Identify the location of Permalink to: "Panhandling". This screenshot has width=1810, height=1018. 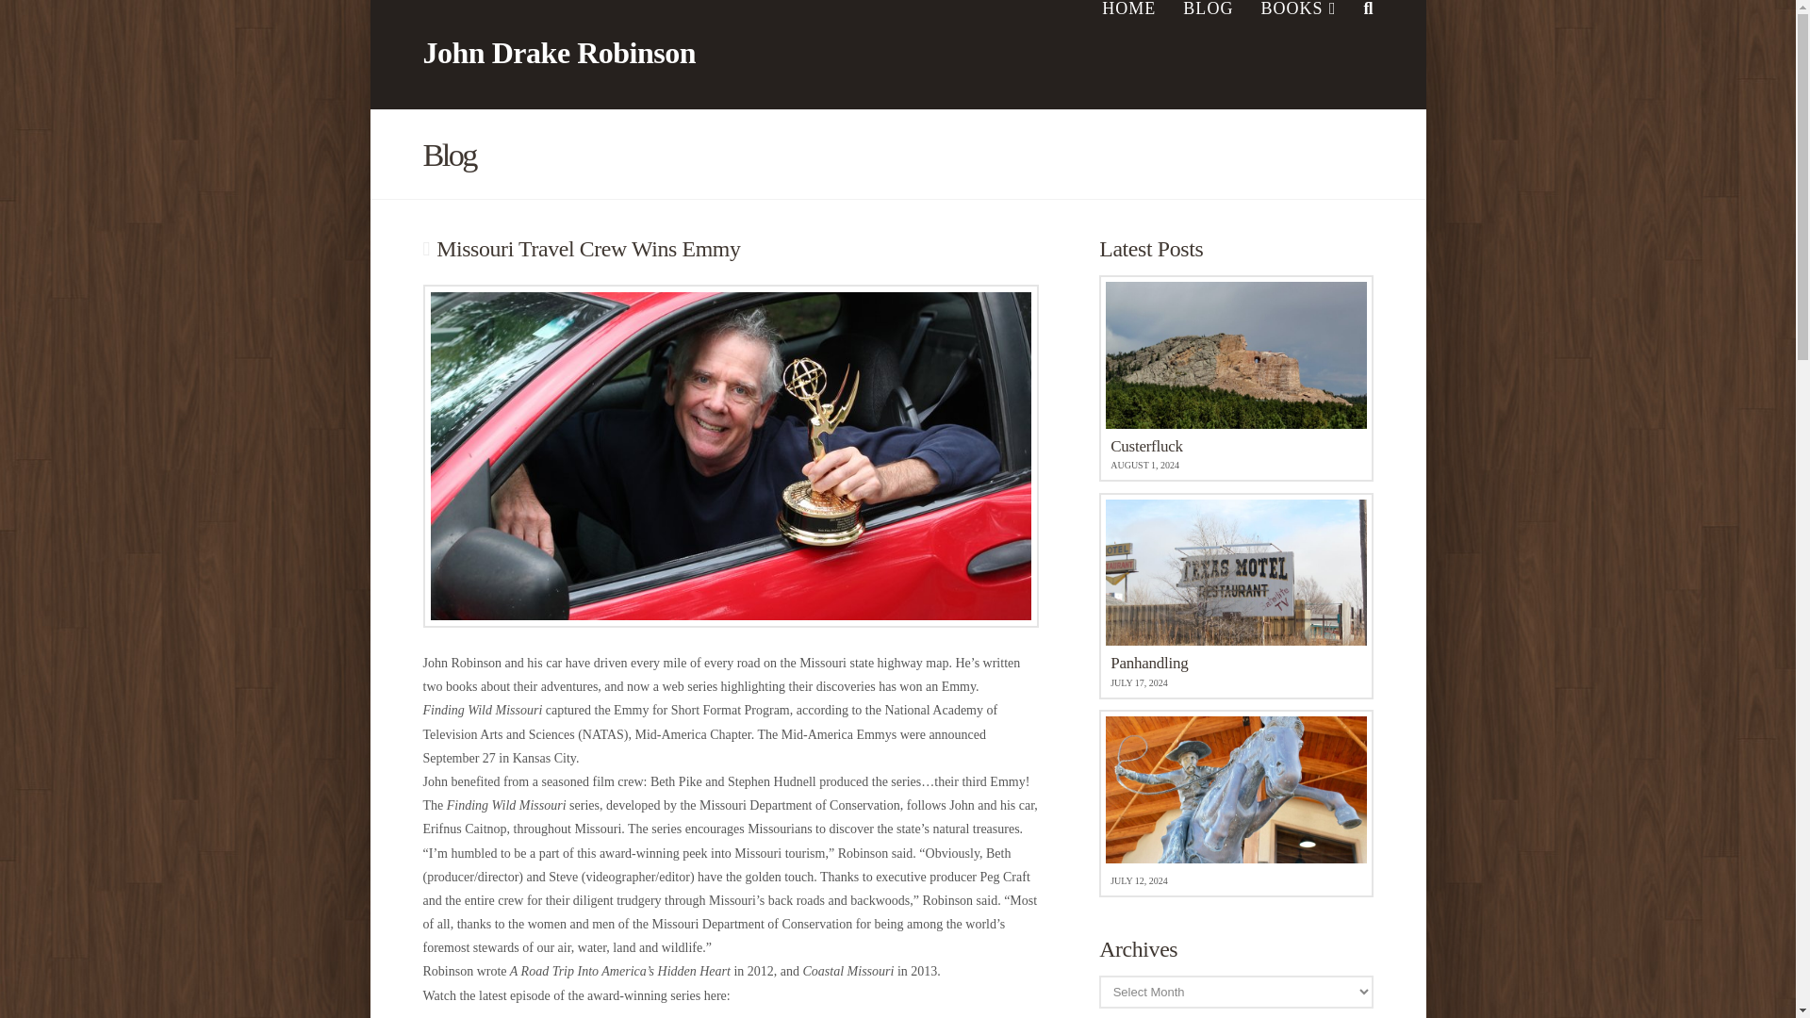
(1235, 803).